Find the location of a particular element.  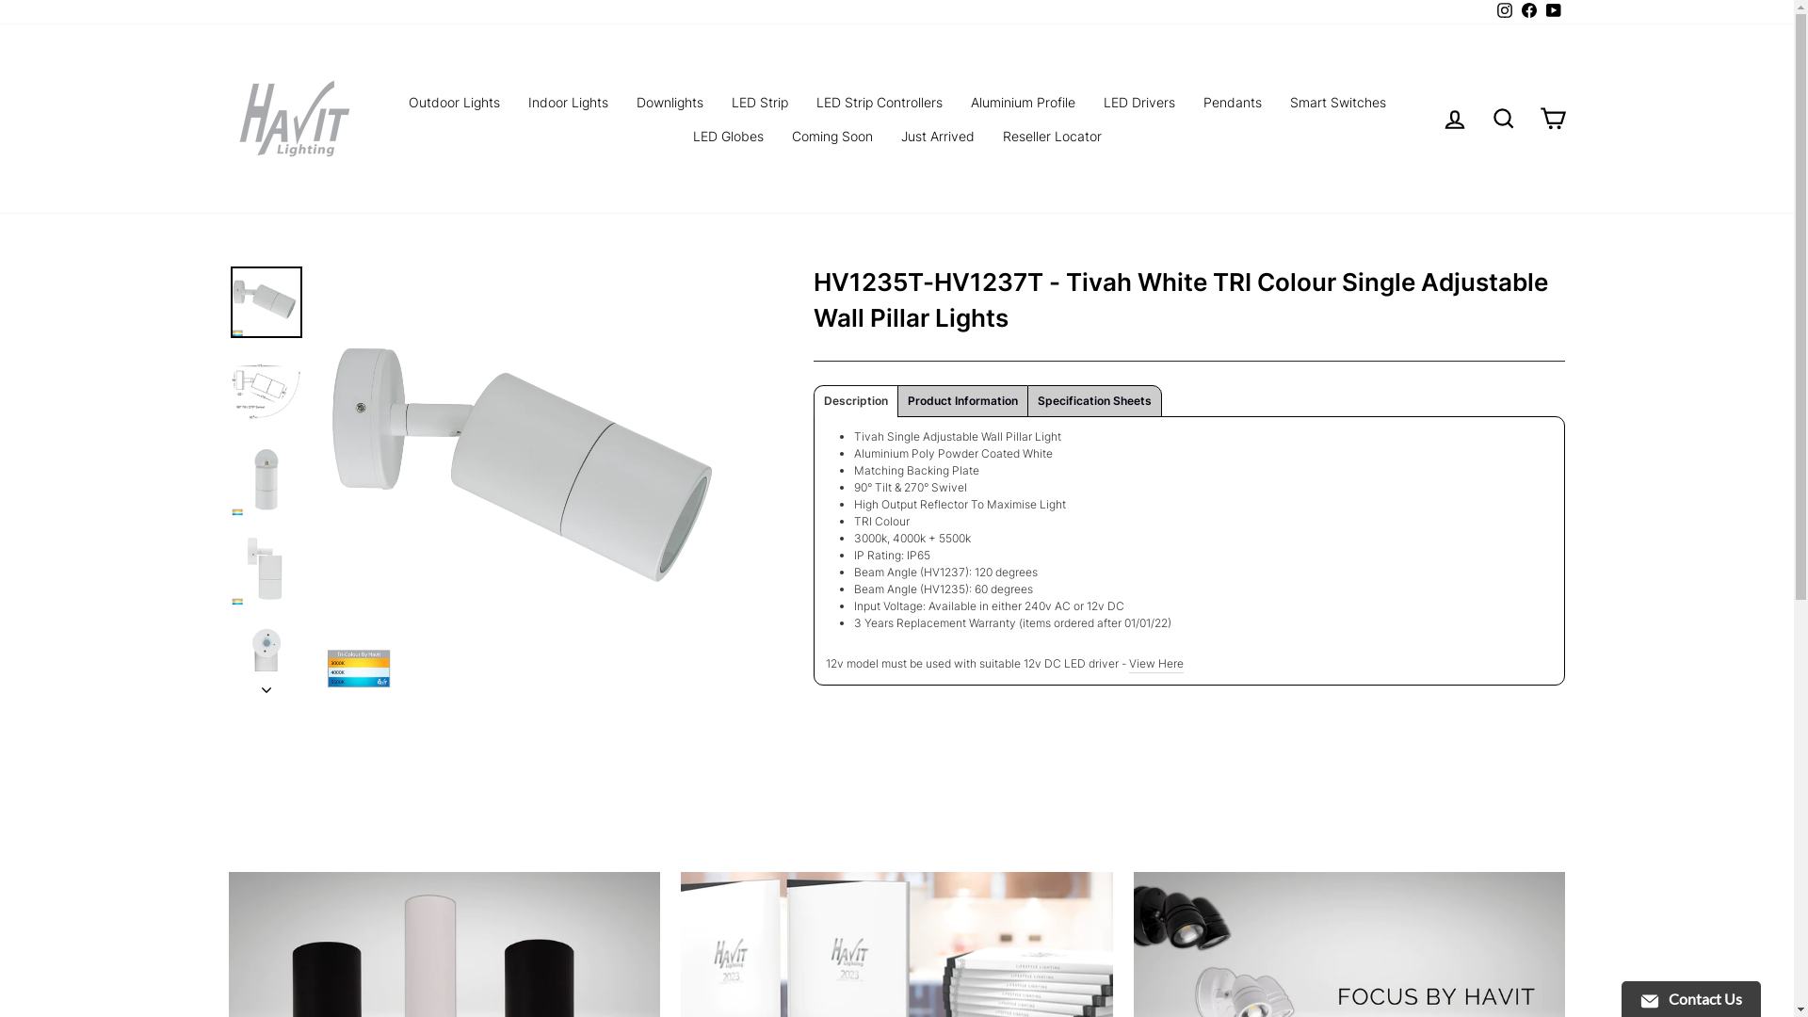

View Here is located at coordinates (1156, 665).